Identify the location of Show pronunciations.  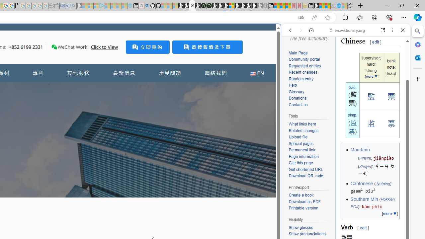
(307, 234).